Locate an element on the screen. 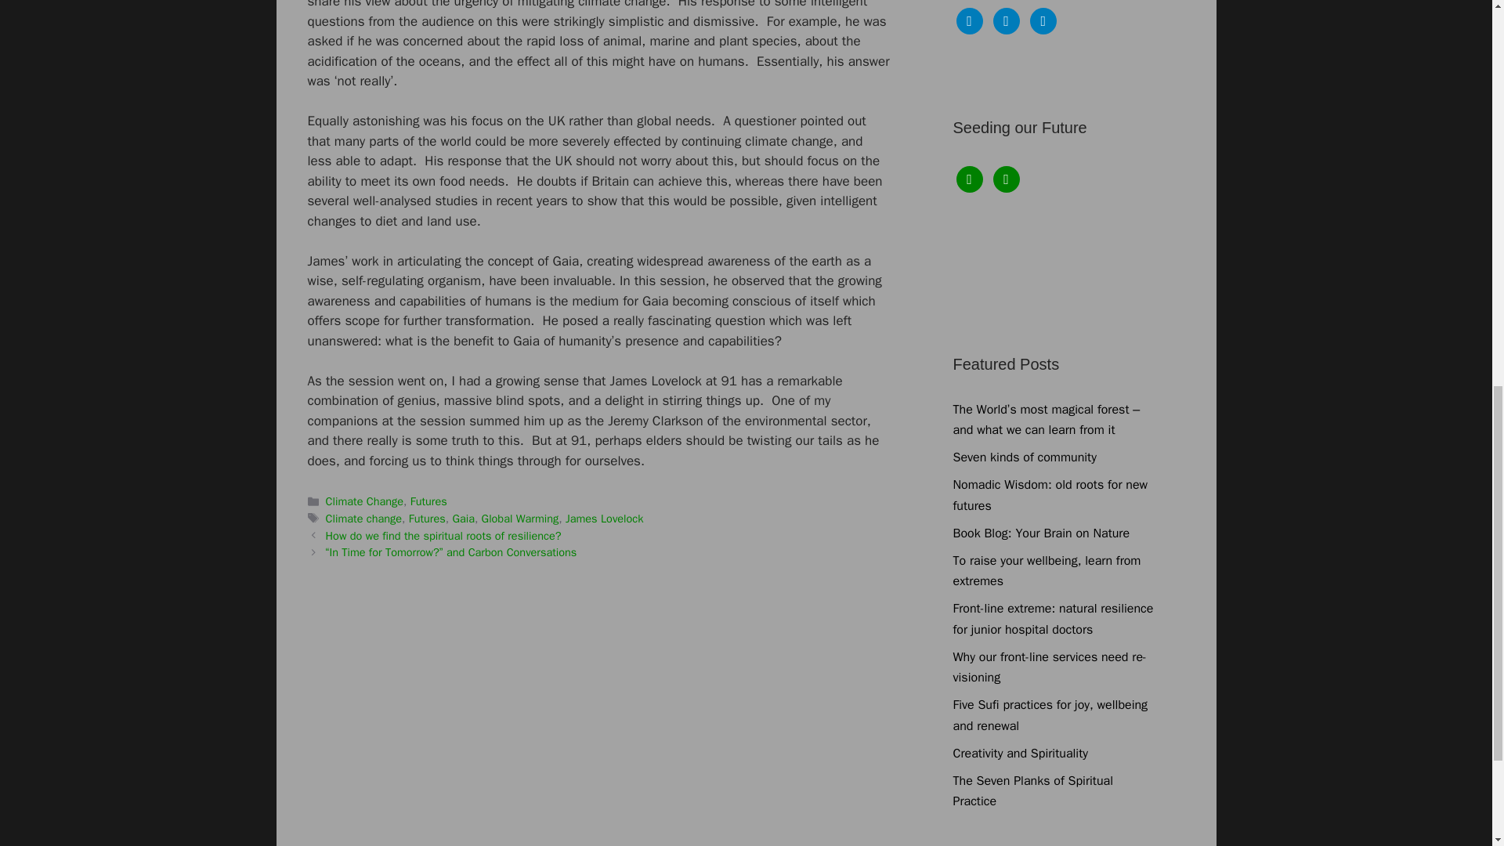 This screenshot has width=1504, height=846. James Lovelock is located at coordinates (604, 519).